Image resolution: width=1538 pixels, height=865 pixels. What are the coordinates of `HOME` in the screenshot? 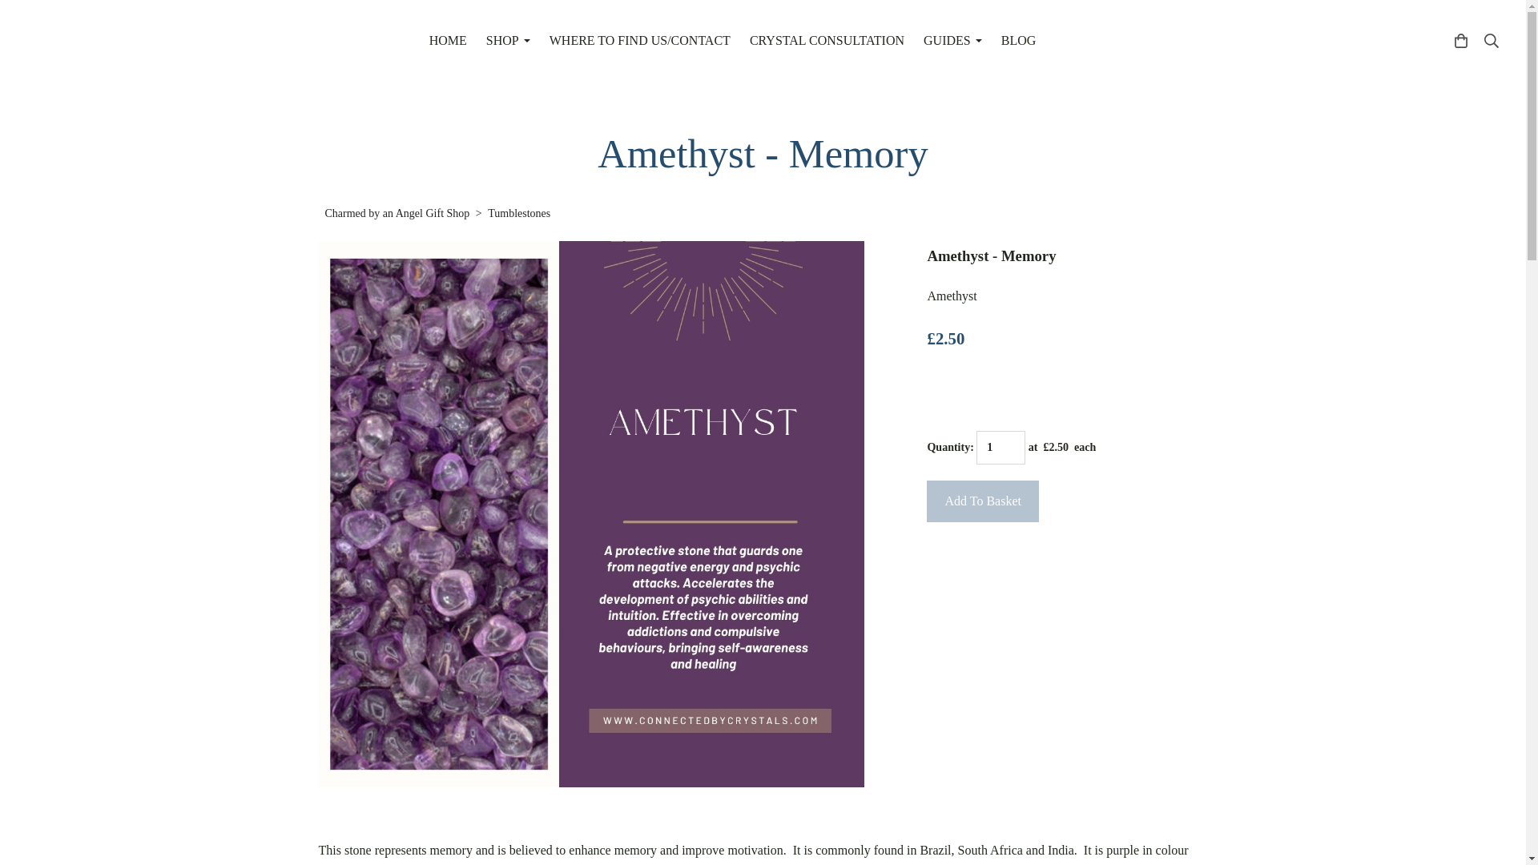 It's located at (449, 41).